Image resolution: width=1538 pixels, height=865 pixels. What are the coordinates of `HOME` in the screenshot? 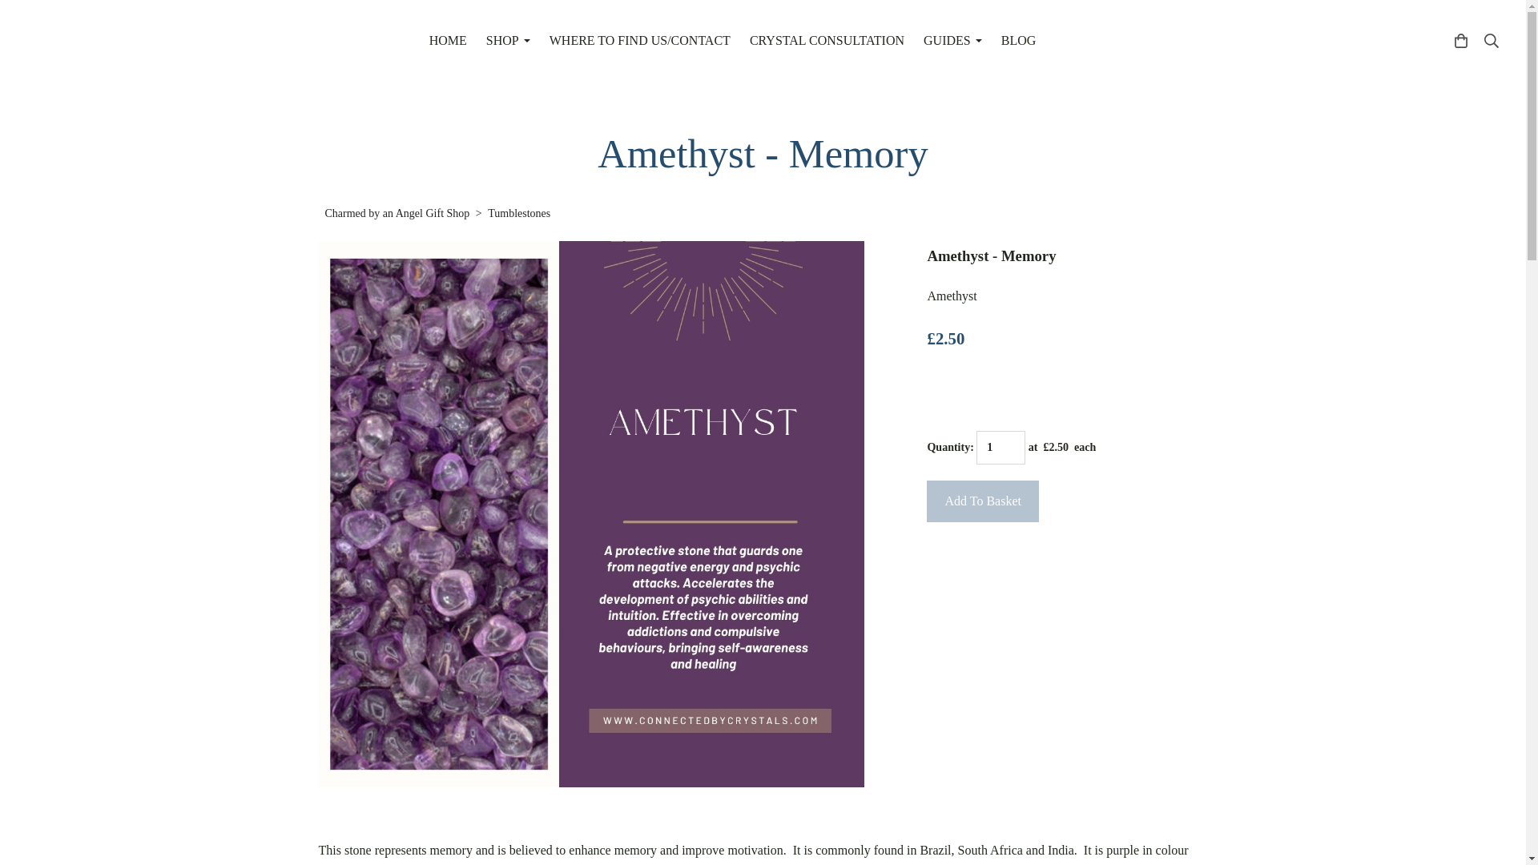 It's located at (449, 41).